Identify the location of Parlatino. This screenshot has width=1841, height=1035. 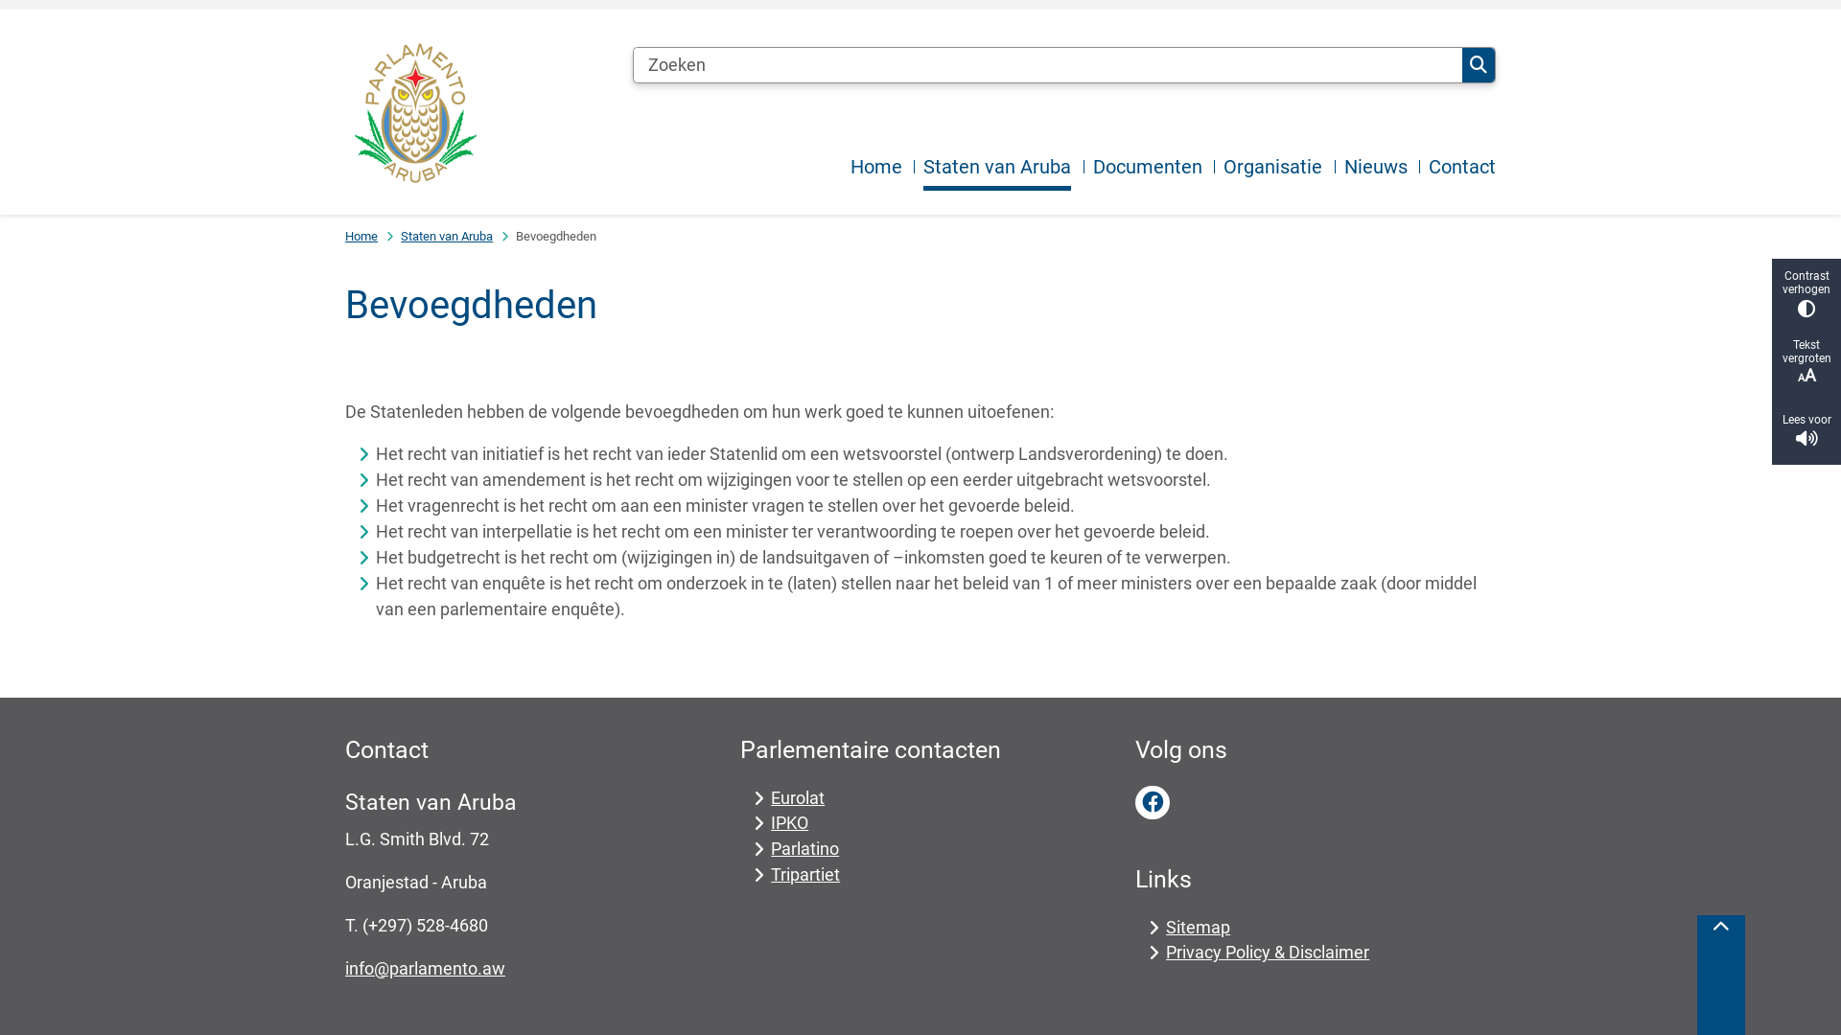
(805, 849).